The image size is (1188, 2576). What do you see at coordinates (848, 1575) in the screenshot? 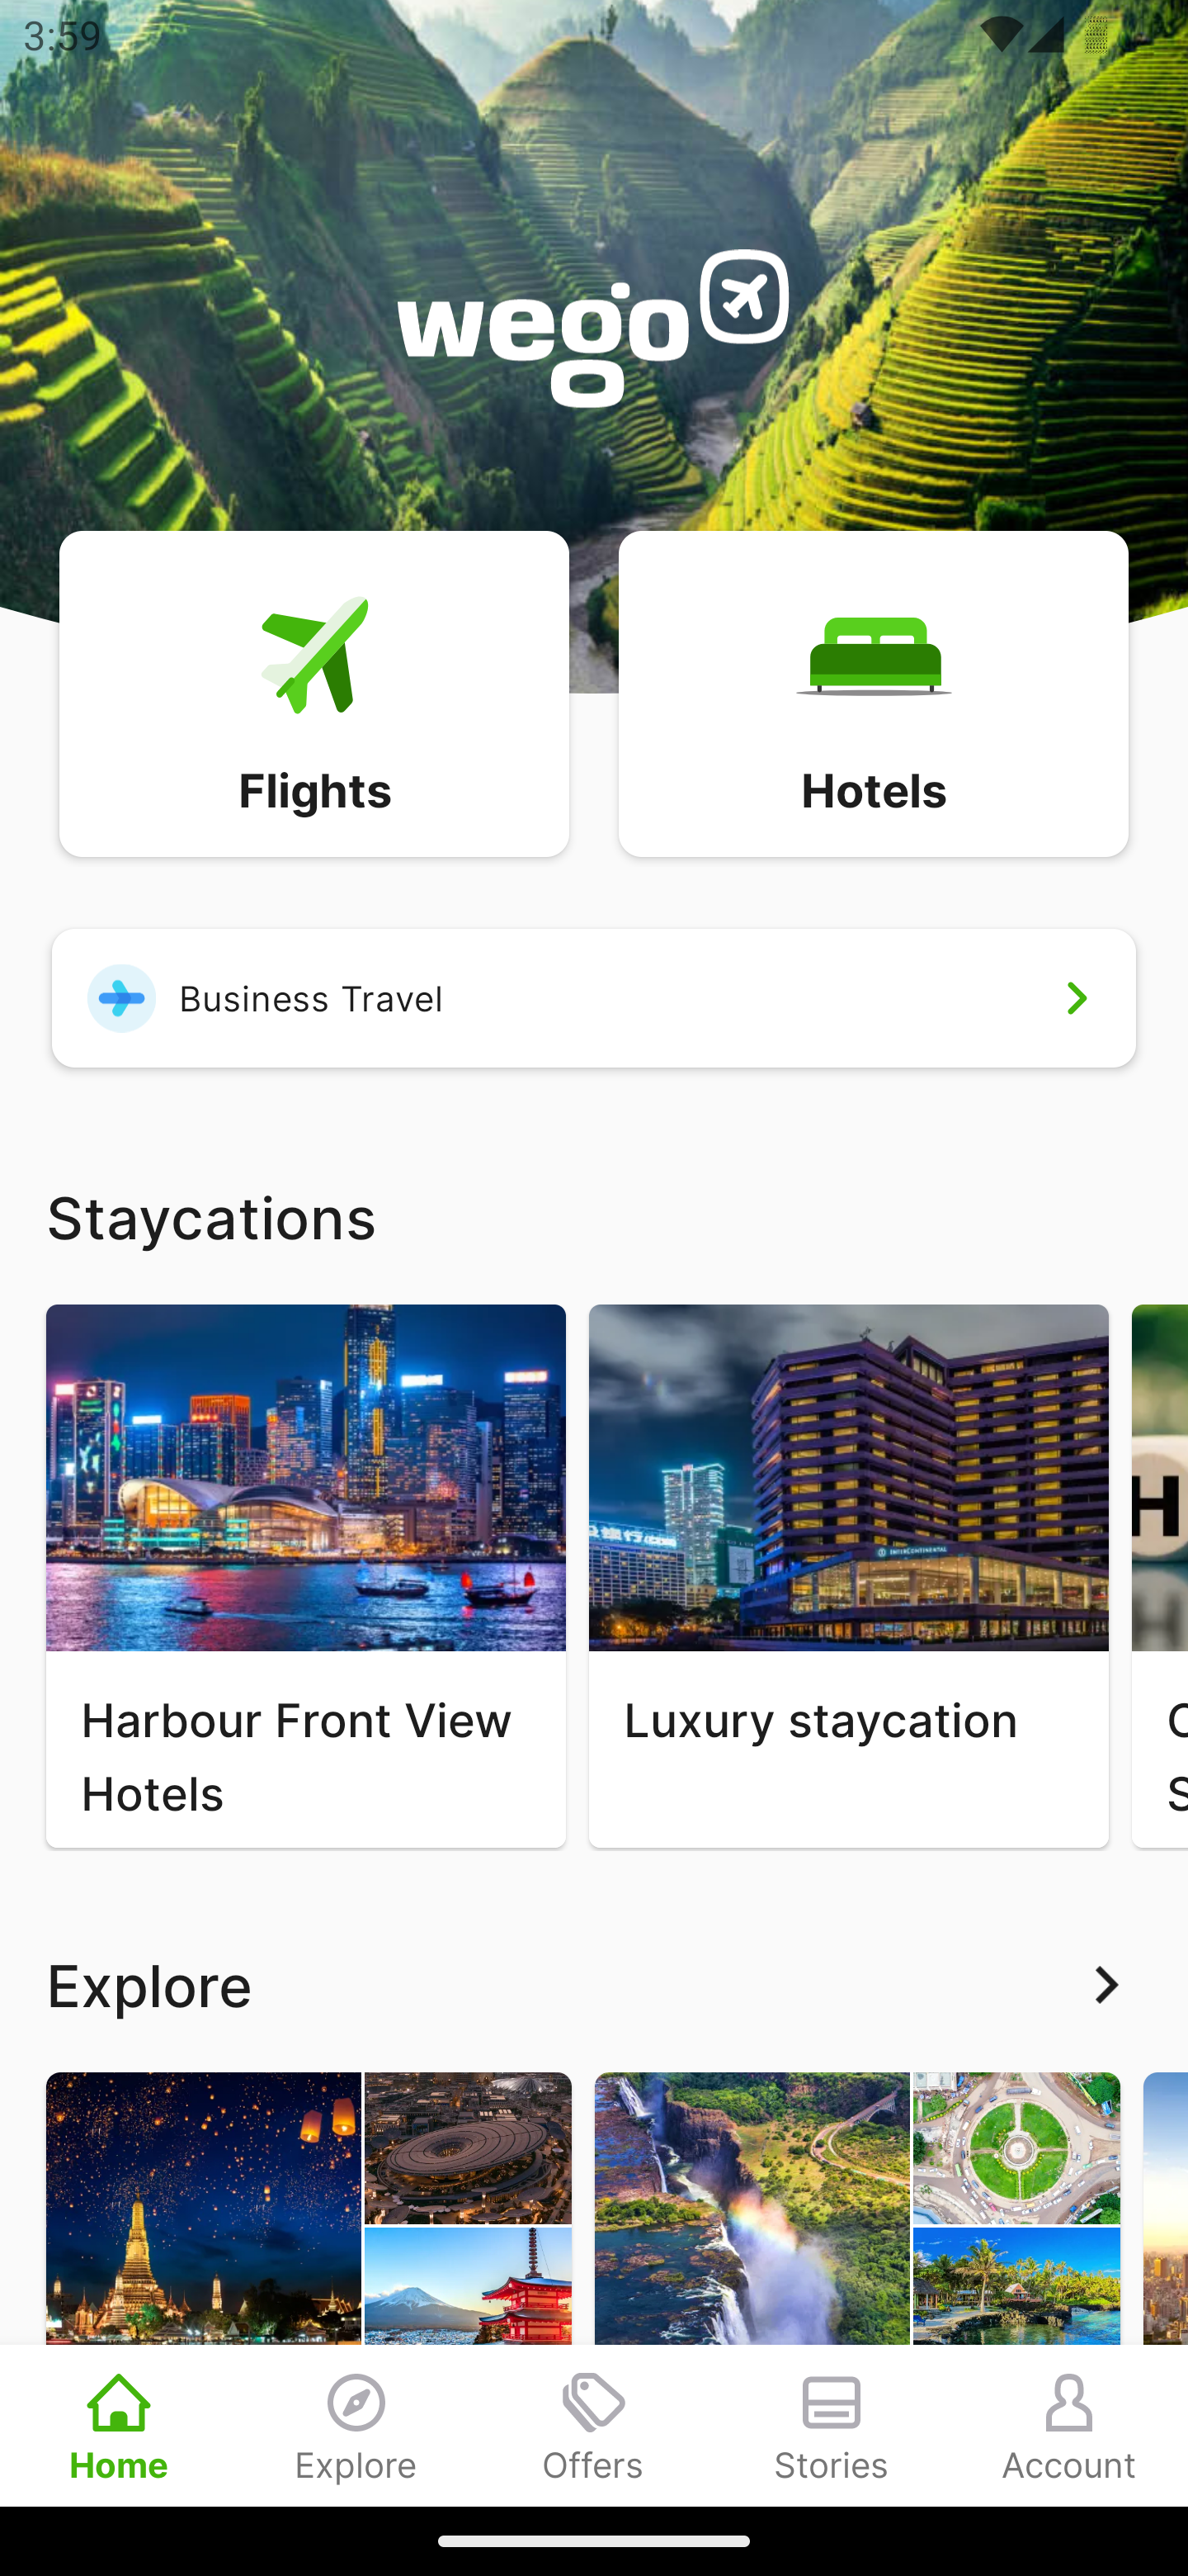
I see `Luxury staycation` at bounding box center [848, 1575].